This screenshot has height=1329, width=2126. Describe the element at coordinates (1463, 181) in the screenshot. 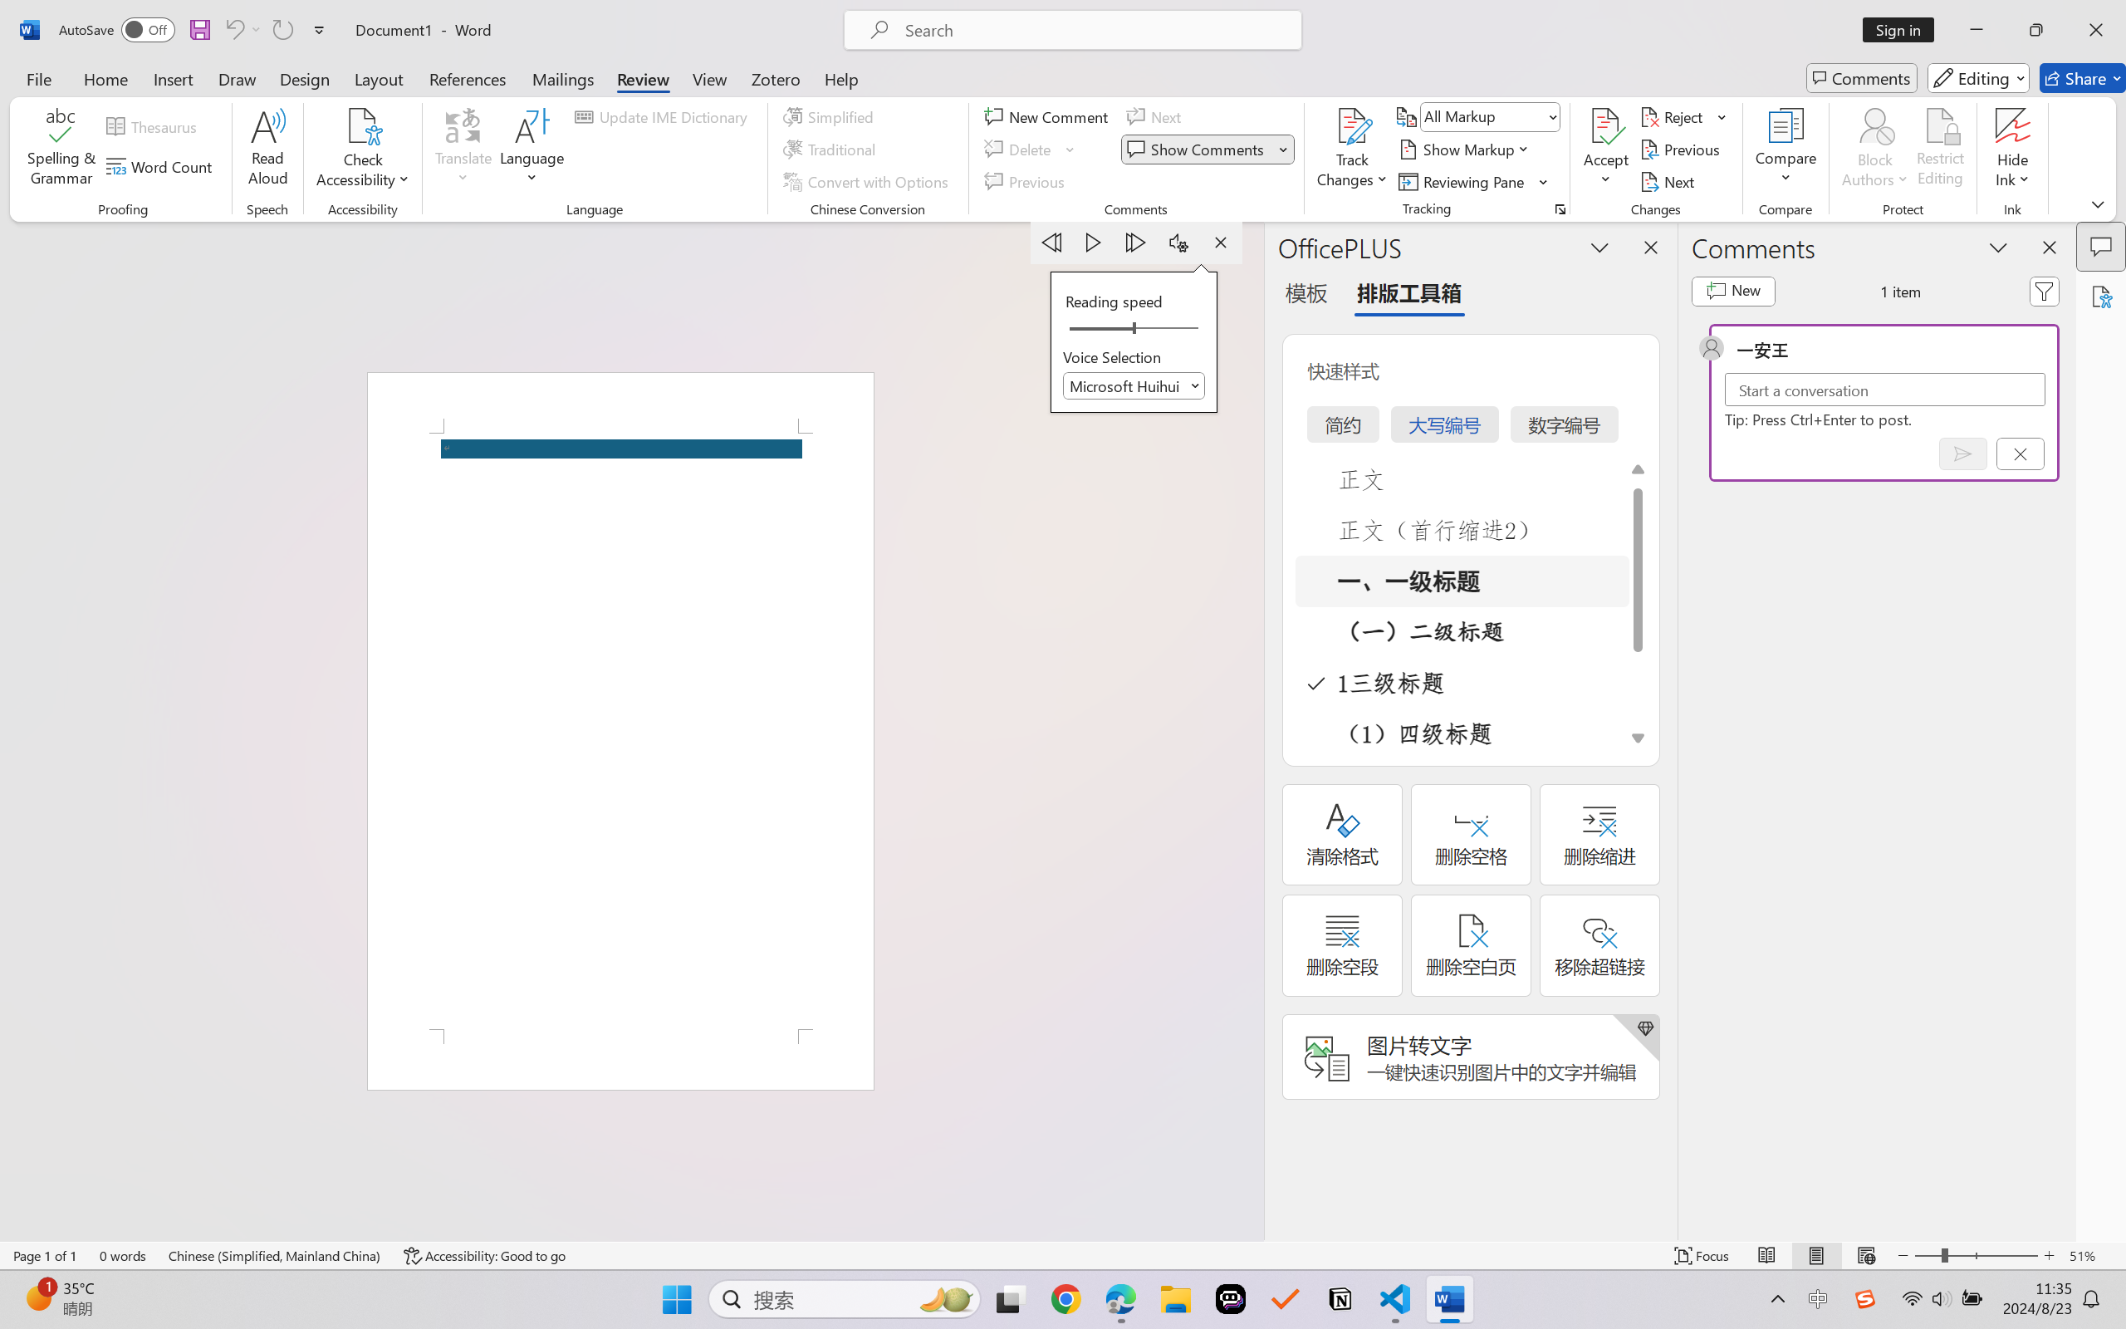

I see `Reviewing Pane` at that location.